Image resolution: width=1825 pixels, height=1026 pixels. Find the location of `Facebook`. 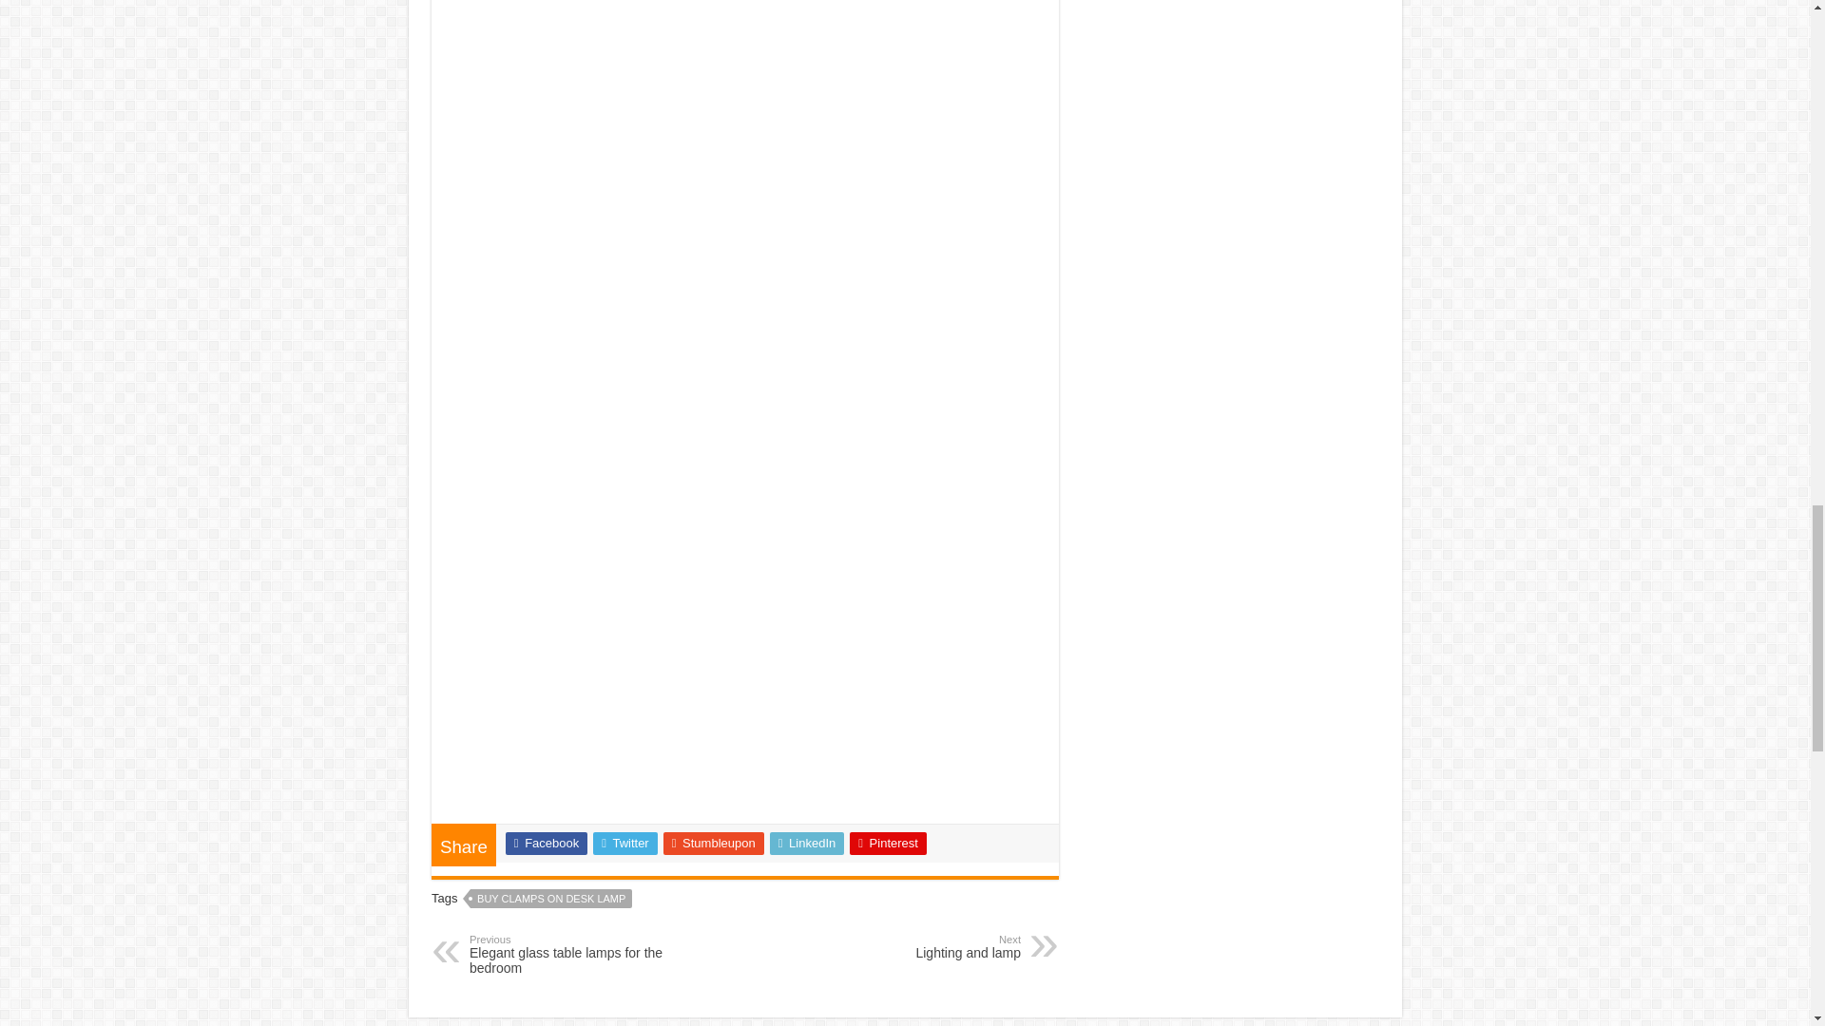

Facebook is located at coordinates (625, 843).